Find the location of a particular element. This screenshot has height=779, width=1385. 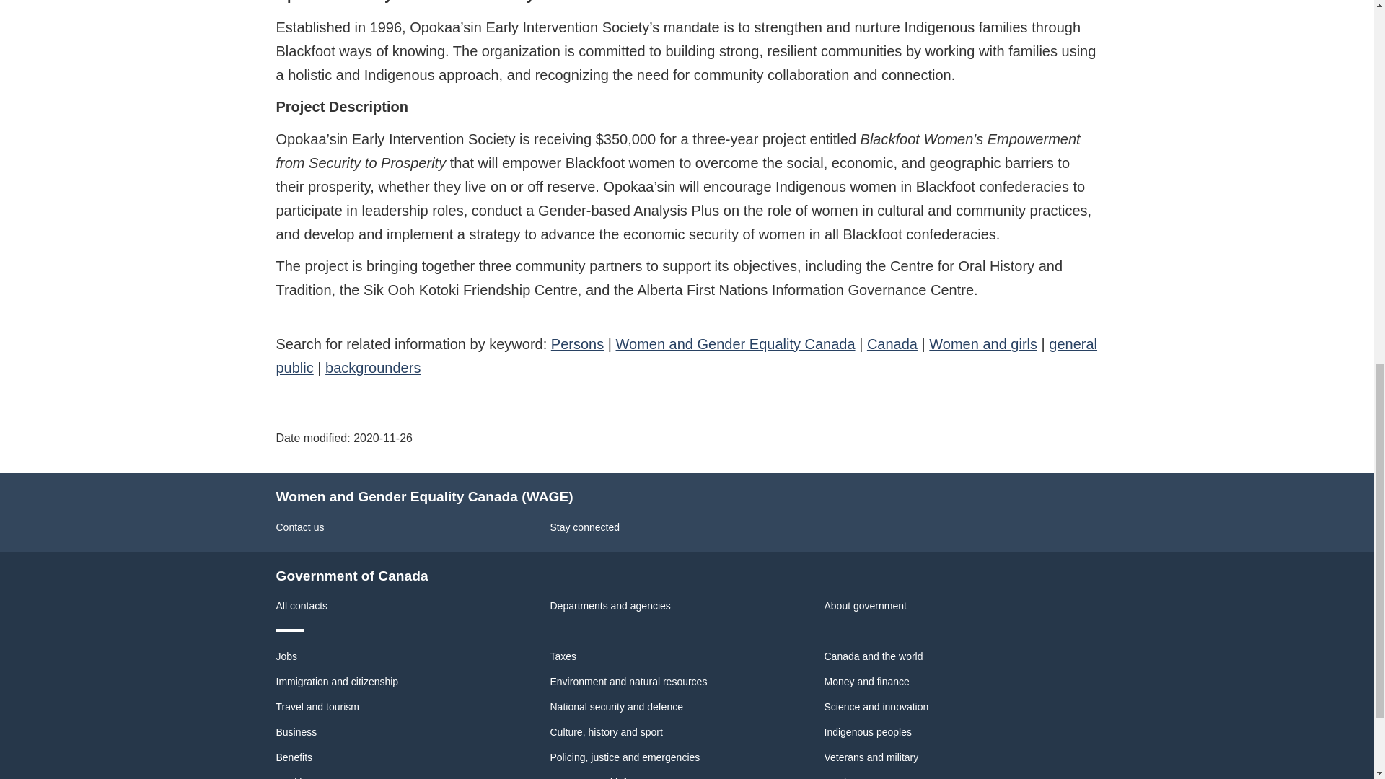

backgrounders is located at coordinates (373, 367).